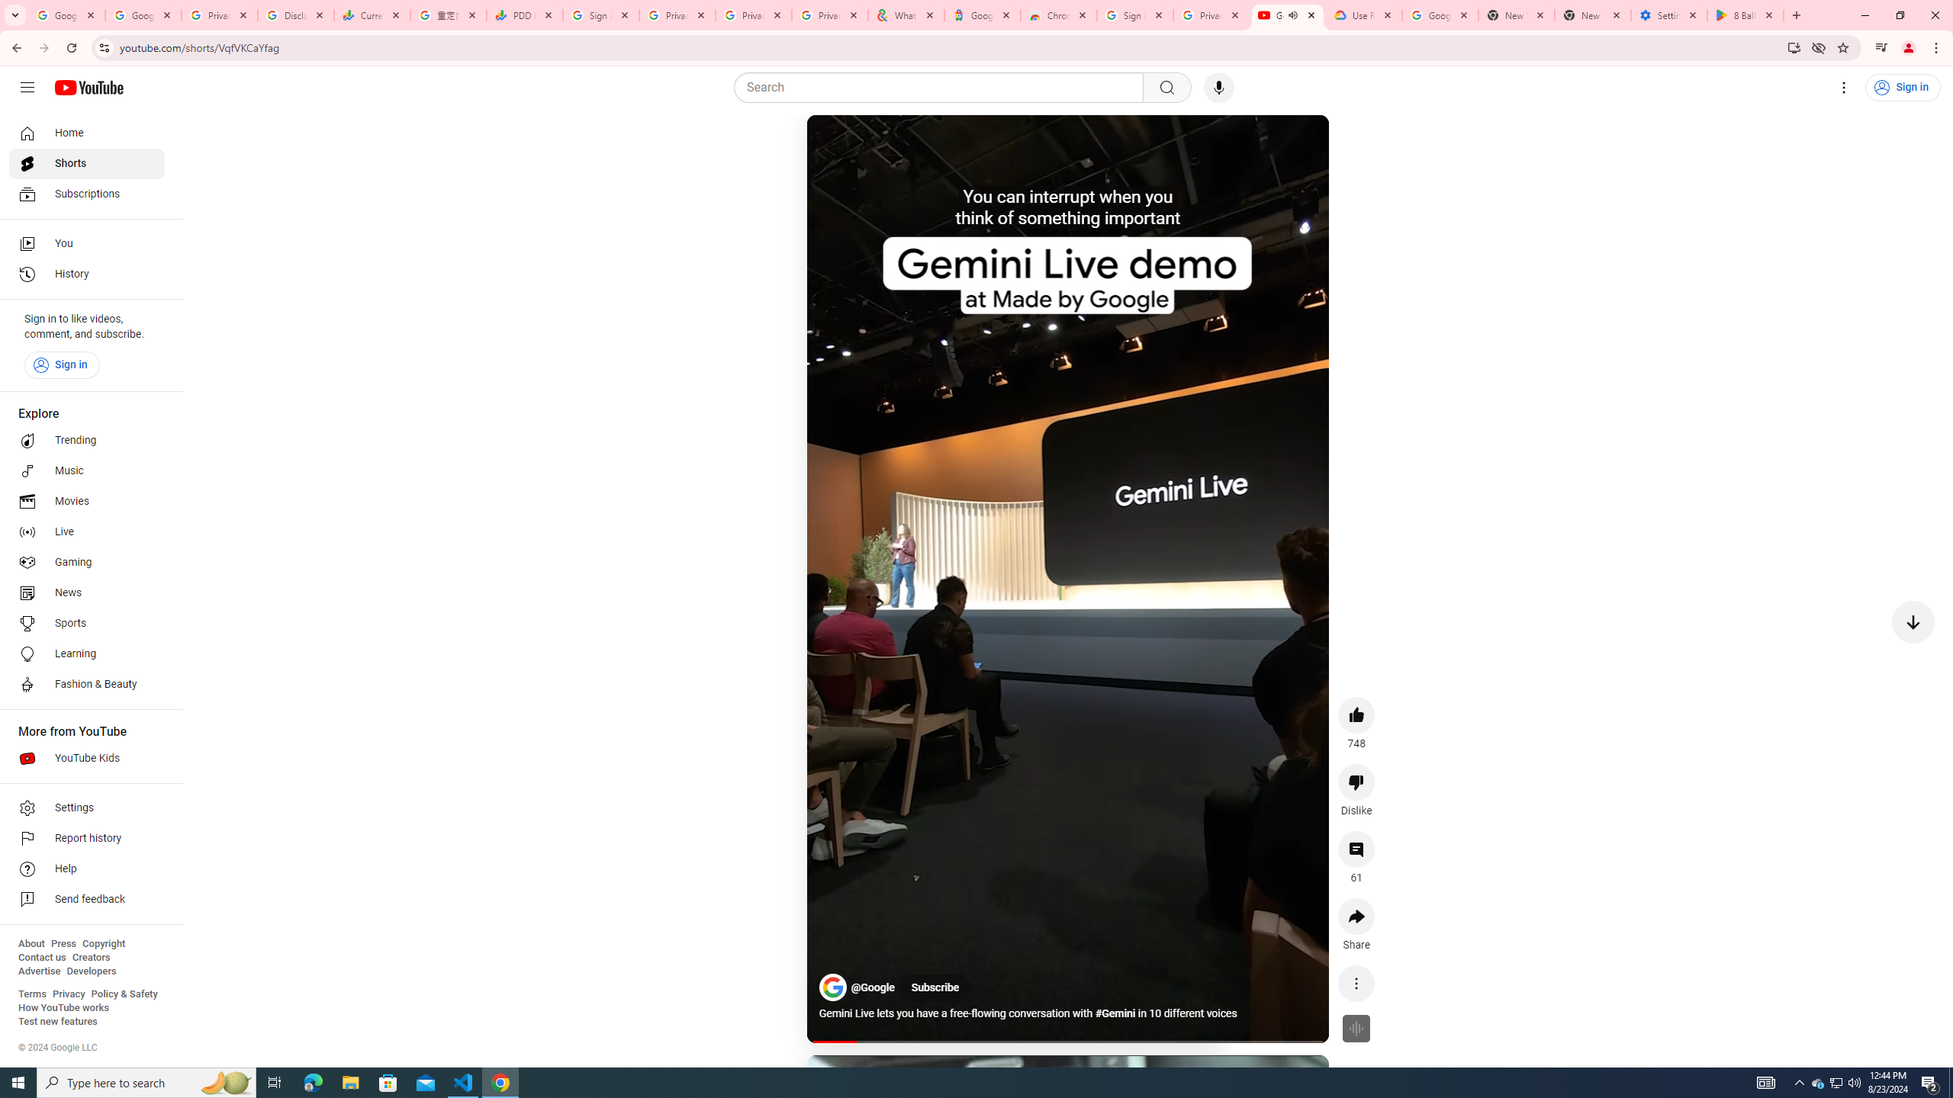 The height and width of the screenshot is (1098, 1953). I want to click on Learning, so click(87, 654).